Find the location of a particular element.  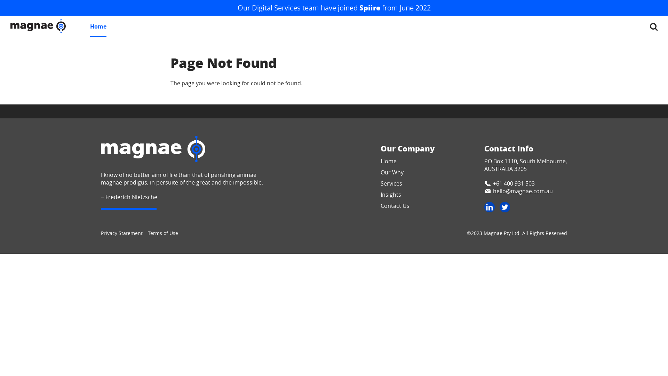

Insights is located at coordinates (391, 195).